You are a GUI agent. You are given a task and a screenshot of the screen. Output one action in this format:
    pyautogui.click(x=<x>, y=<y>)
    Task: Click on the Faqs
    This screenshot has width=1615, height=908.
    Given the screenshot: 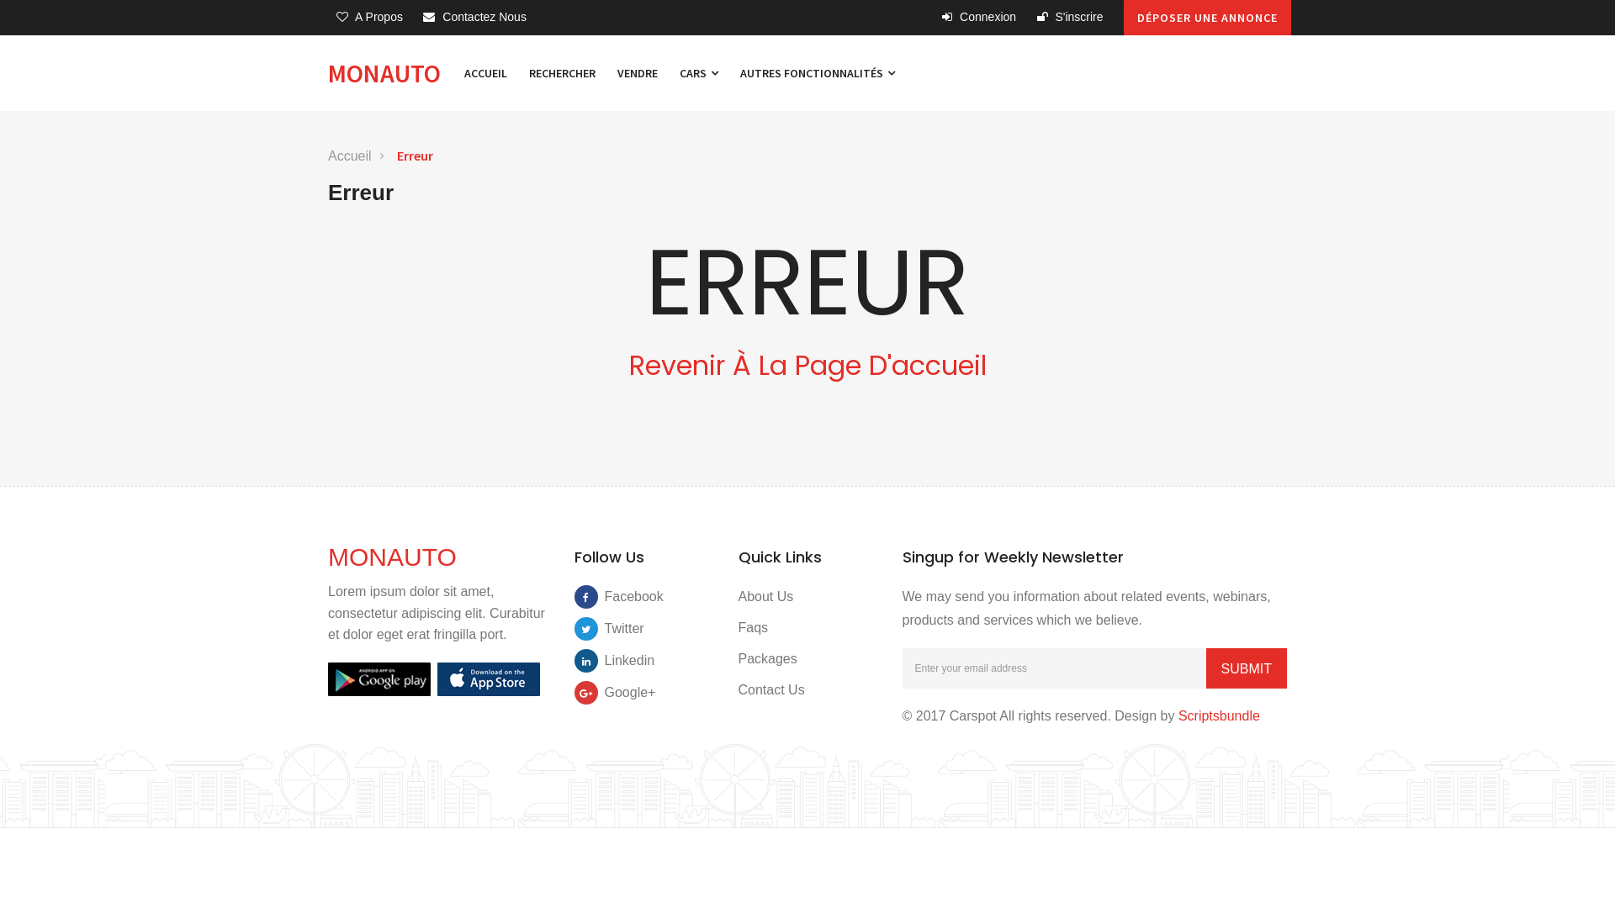 What is the action you would take?
    pyautogui.click(x=754, y=627)
    